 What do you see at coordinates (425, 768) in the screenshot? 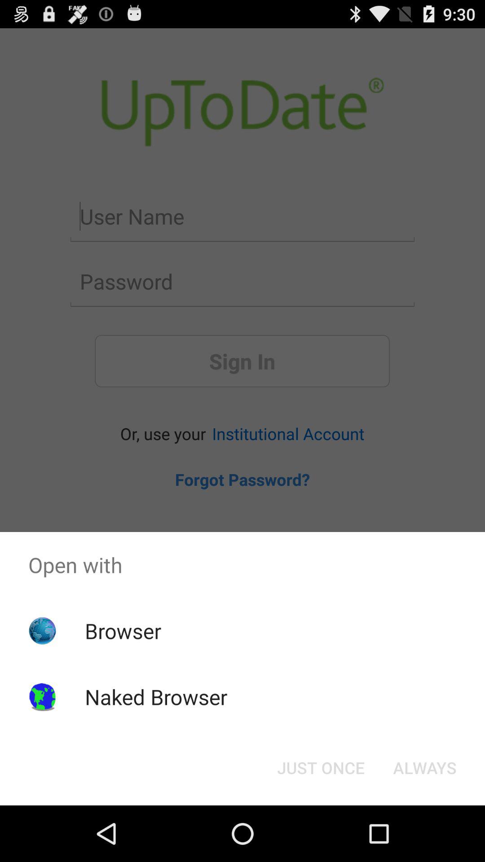
I see `choose the icon next to the just once` at bounding box center [425, 768].